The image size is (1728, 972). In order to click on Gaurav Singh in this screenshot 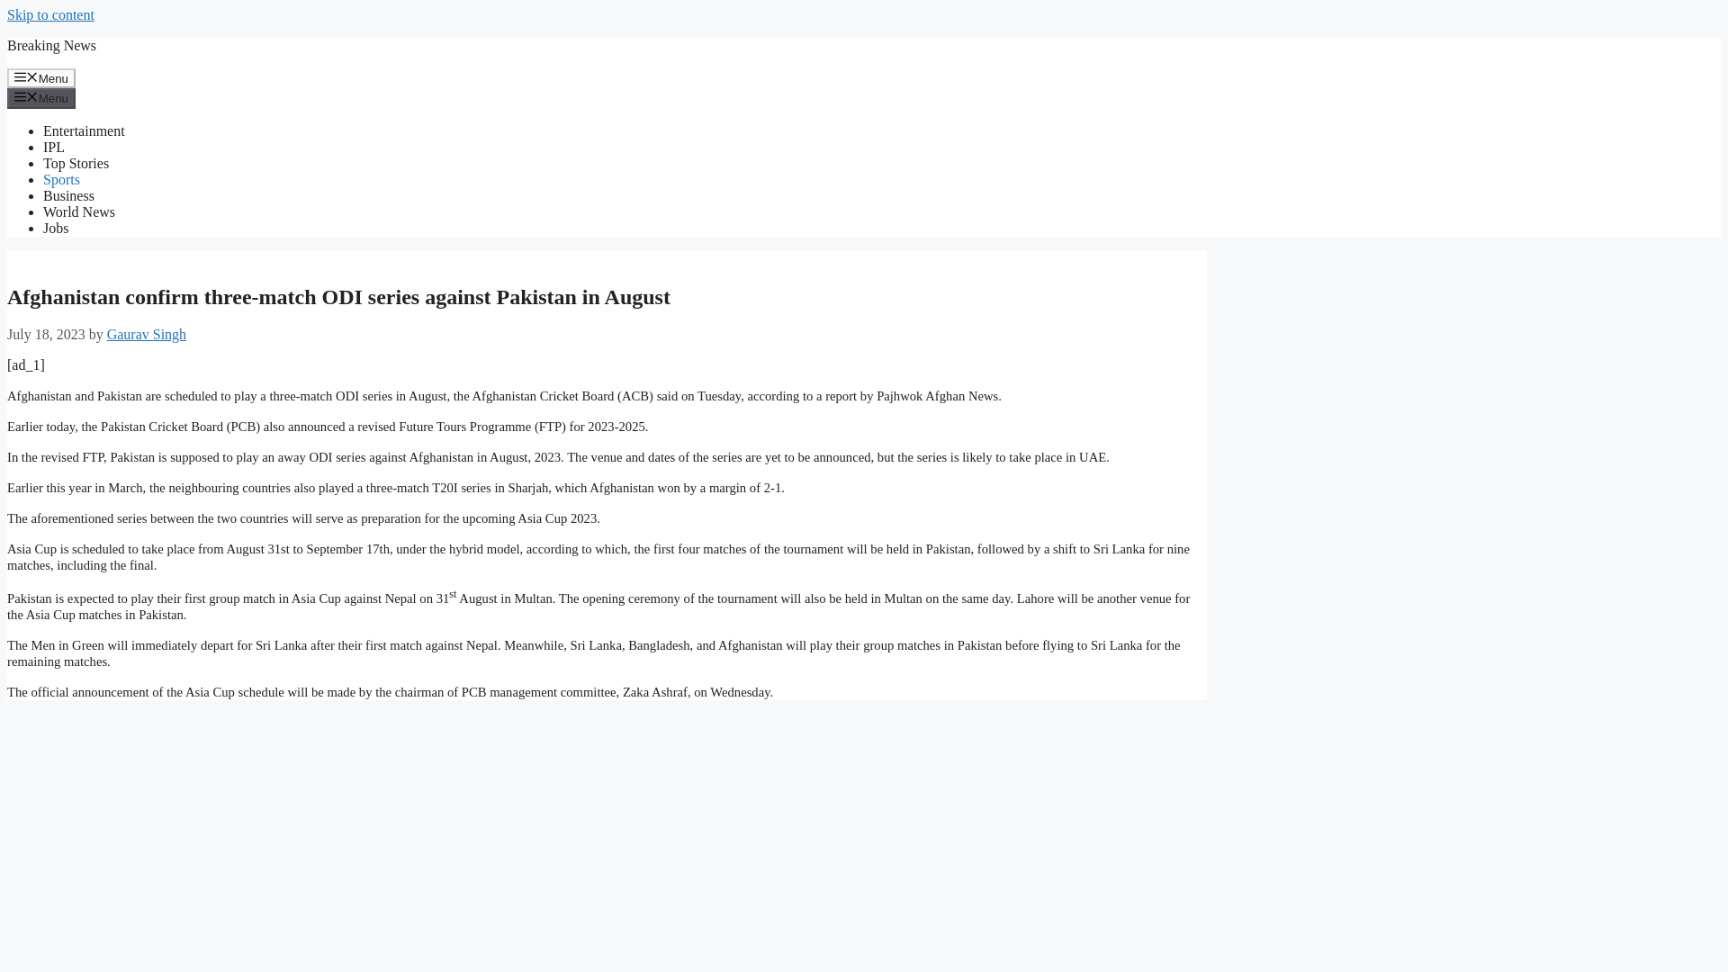, I will do `click(147, 334)`.